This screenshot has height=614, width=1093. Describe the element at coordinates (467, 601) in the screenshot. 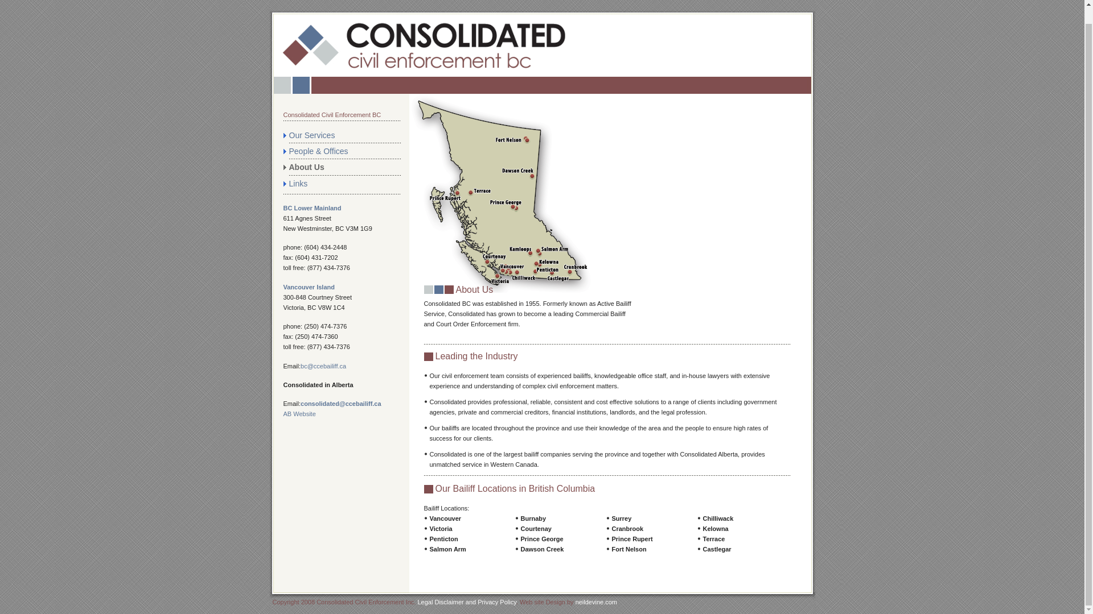

I see `Legal Disclaimer and Privacy Policy` at that location.